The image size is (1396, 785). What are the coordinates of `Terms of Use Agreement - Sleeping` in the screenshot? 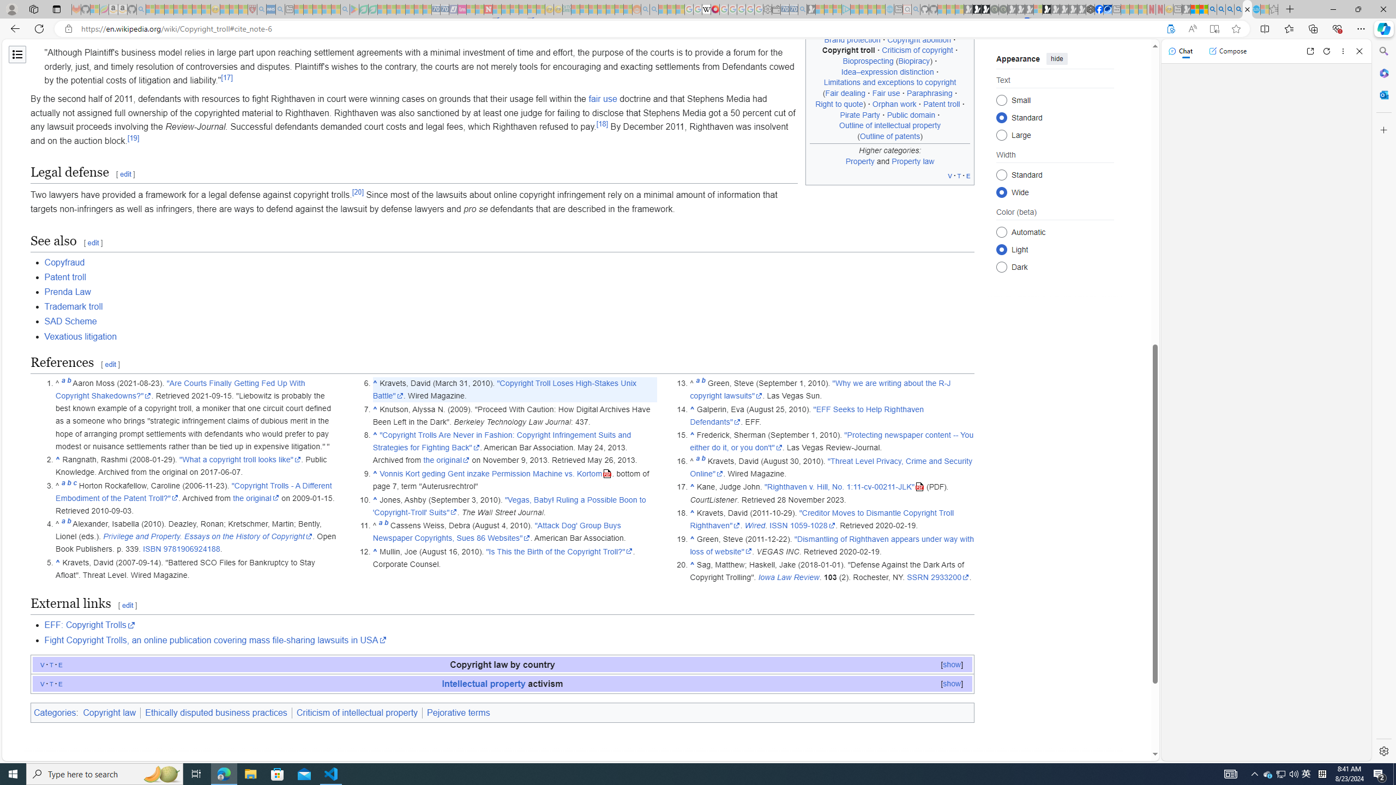 It's located at (363, 9).